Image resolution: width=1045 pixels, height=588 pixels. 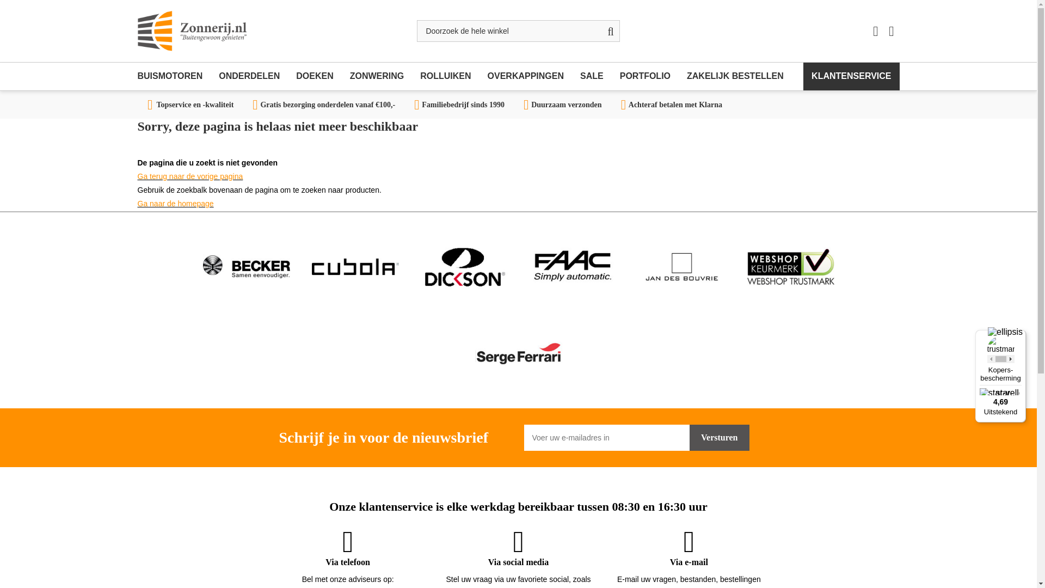 What do you see at coordinates (174, 76) in the screenshot?
I see `BUISMOTOREN` at bounding box center [174, 76].